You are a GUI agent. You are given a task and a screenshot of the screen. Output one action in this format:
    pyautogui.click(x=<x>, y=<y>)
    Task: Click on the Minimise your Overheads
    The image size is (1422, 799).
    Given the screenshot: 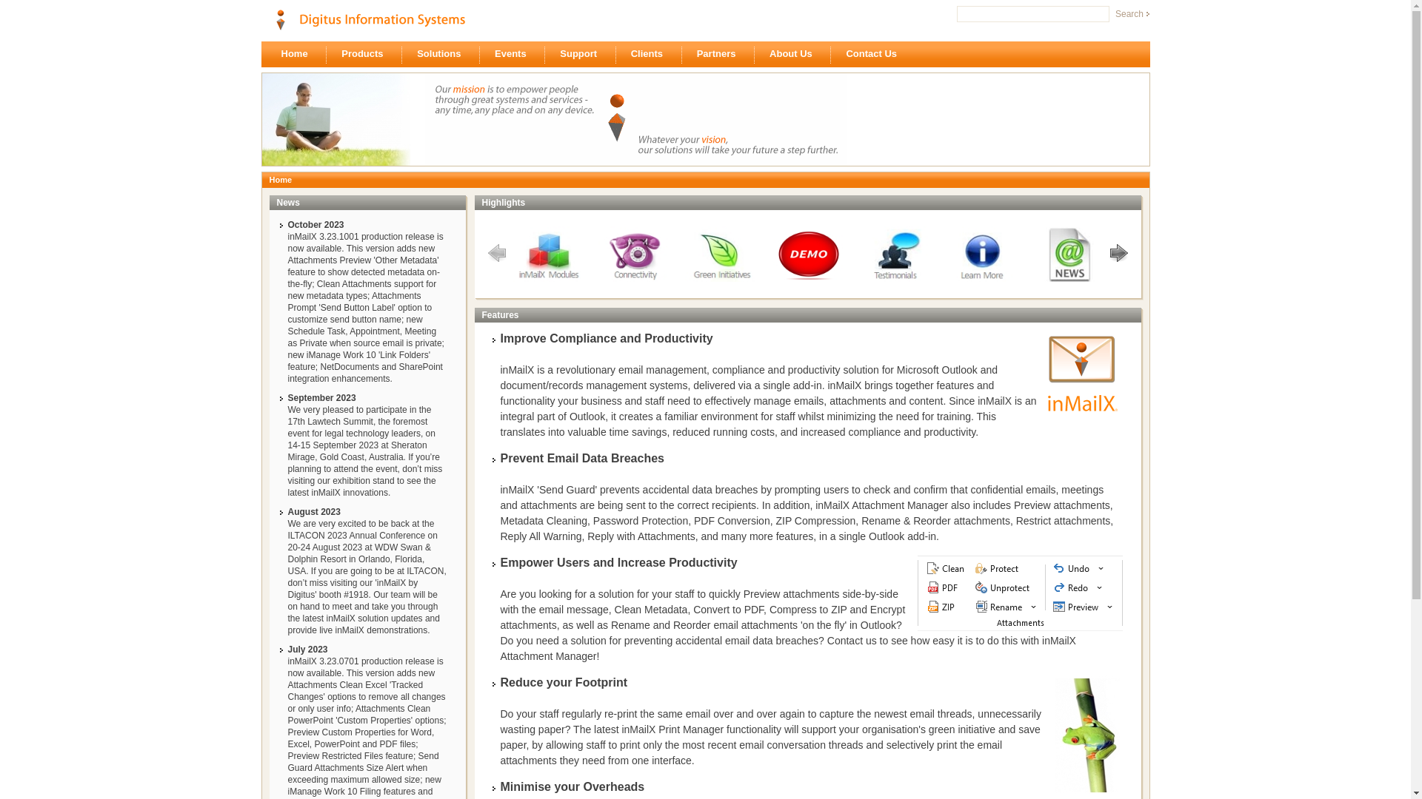 What is the action you would take?
    pyautogui.click(x=573, y=787)
    